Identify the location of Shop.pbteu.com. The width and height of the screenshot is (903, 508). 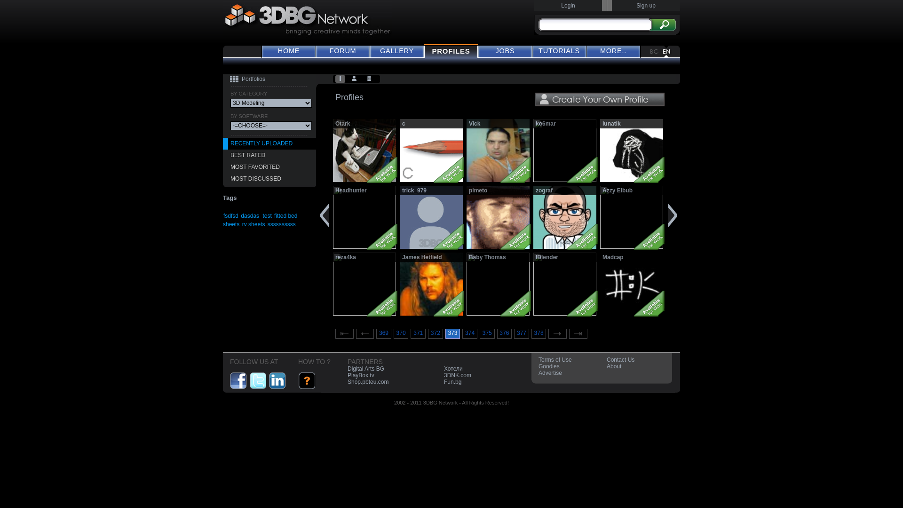
(368, 382).